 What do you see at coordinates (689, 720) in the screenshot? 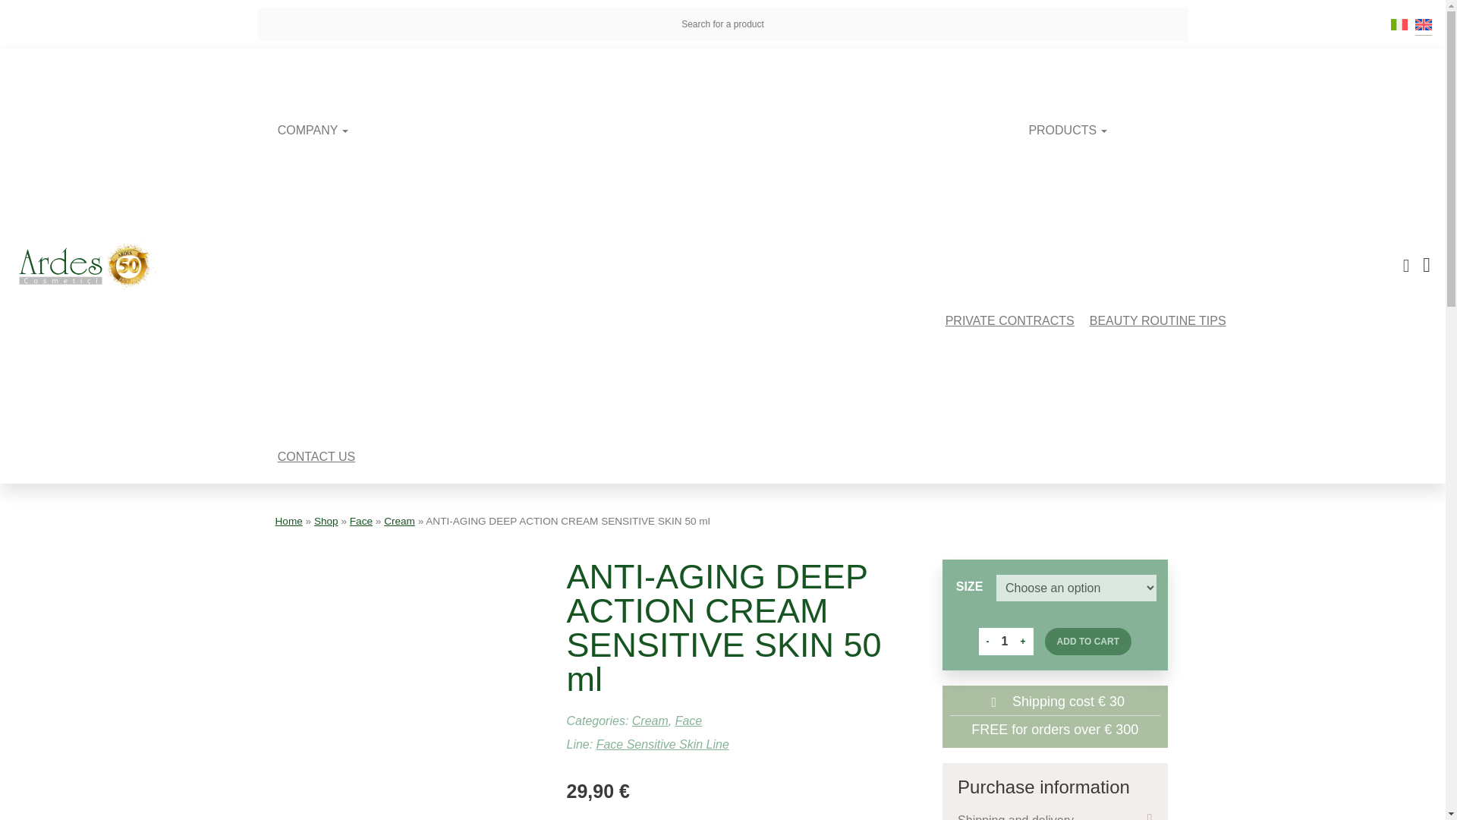
I see `Face` at bounding box center [689, 720].